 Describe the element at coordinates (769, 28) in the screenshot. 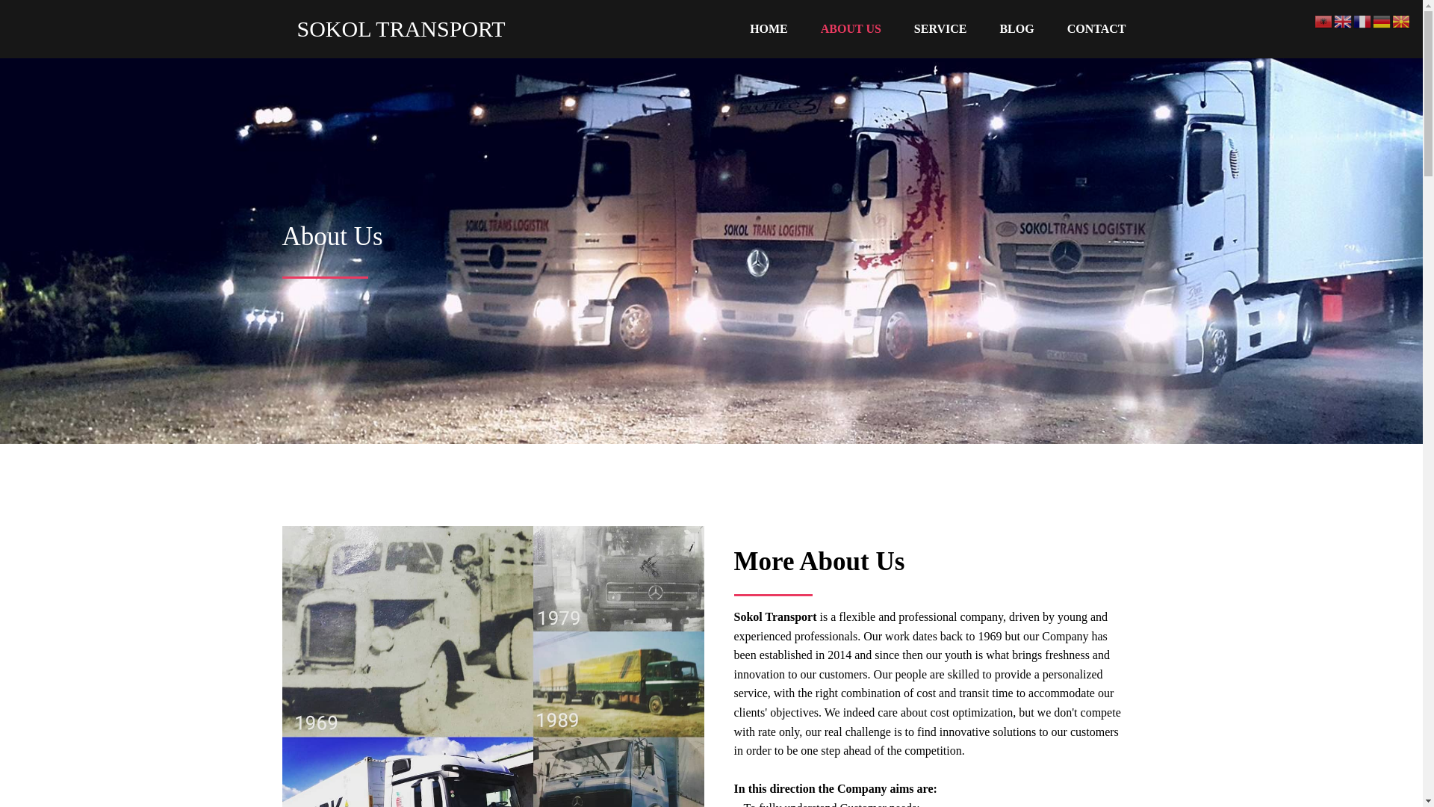

I see `HOME` at that location.